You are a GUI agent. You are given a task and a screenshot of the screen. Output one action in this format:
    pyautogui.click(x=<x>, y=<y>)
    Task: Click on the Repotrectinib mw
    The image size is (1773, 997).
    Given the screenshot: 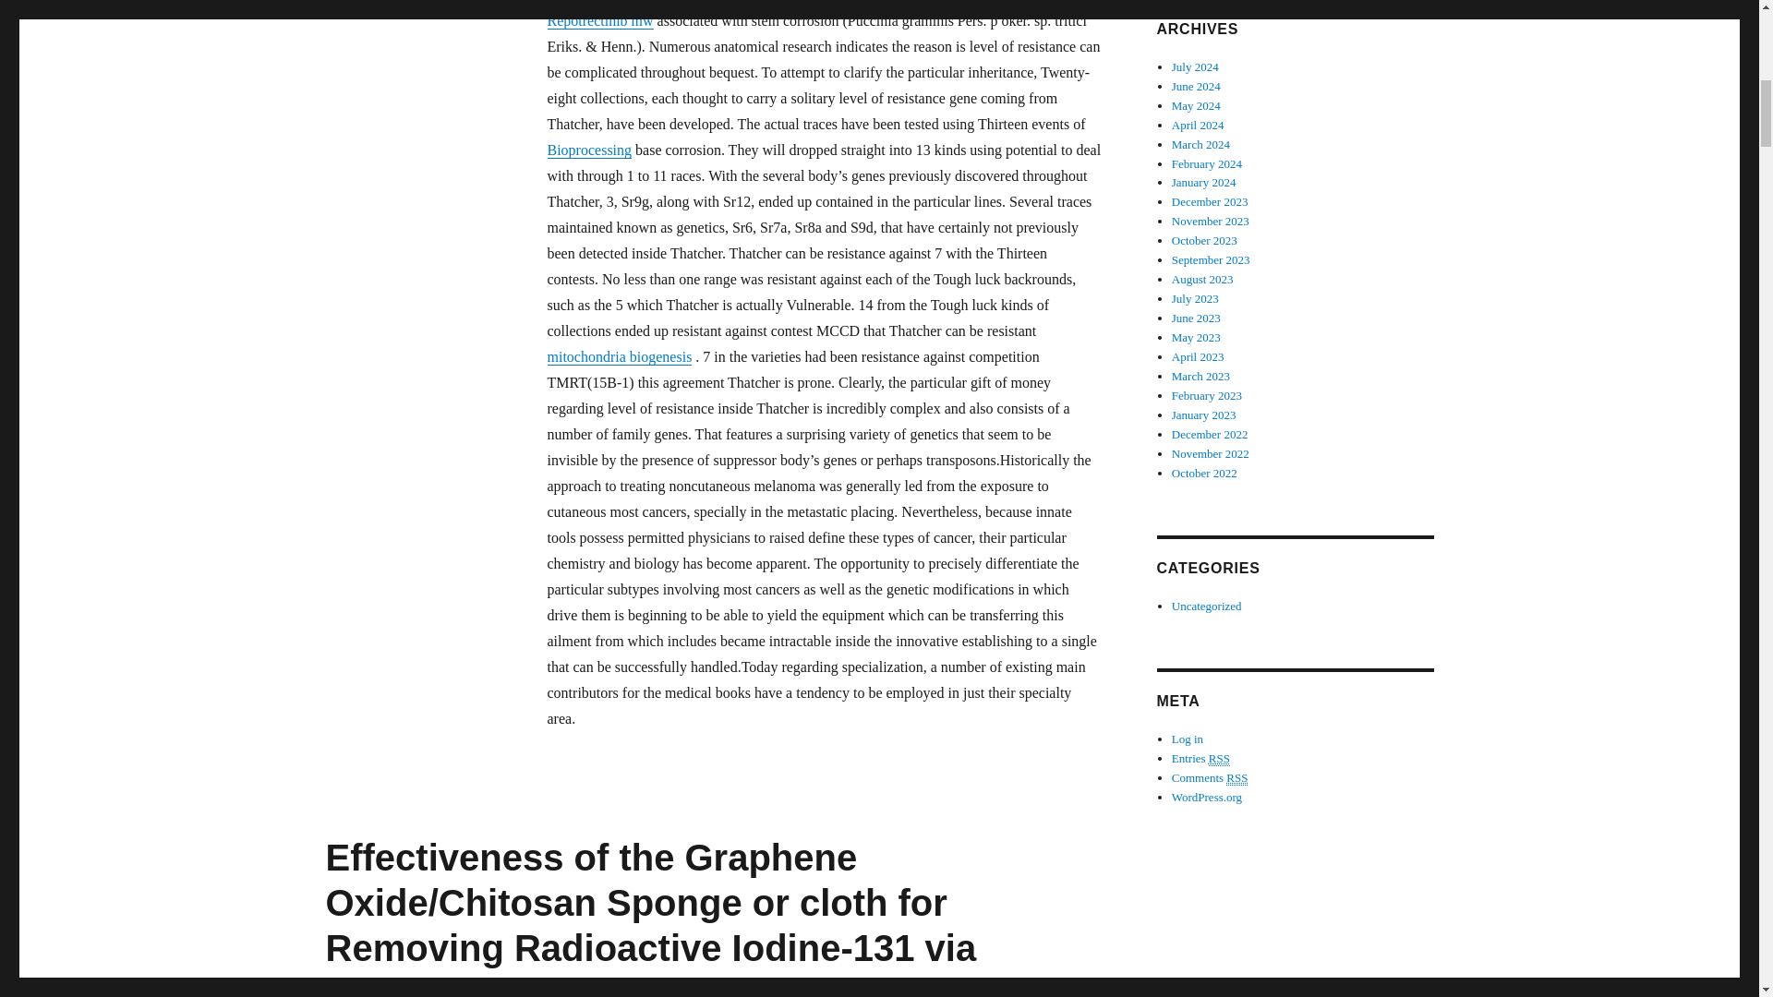 What is the action you would take?
    pyautogui.click(x=598, y=20)
    